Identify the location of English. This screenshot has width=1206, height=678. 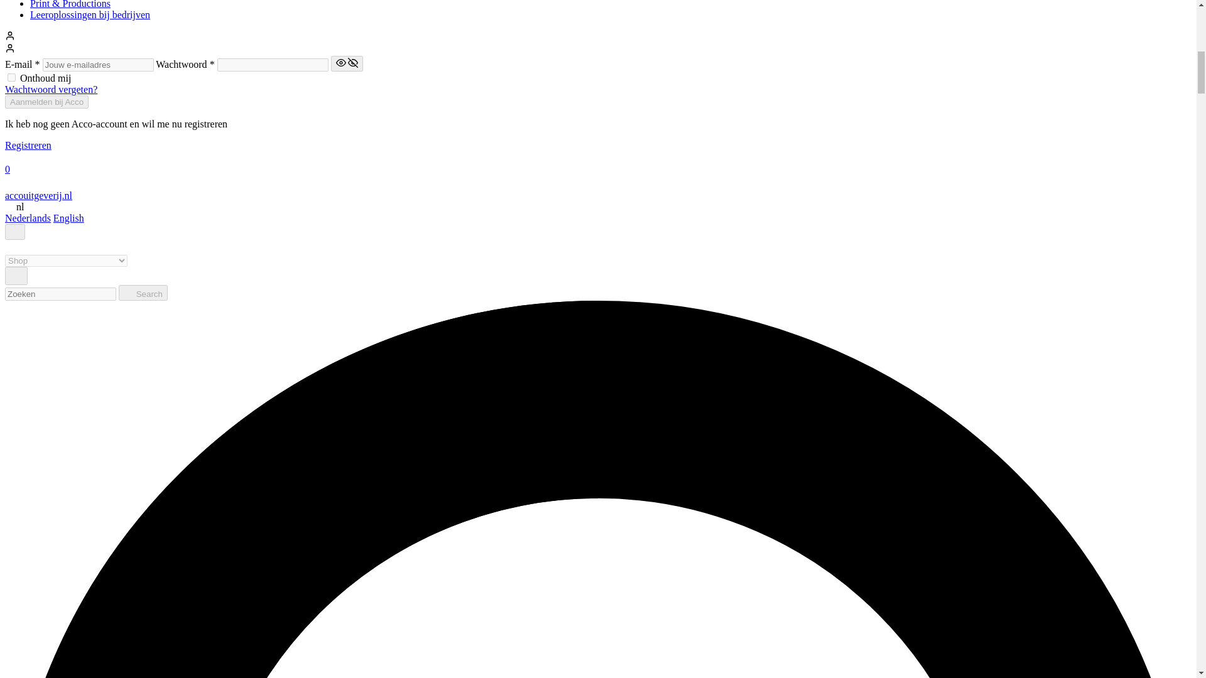
(68, 218).